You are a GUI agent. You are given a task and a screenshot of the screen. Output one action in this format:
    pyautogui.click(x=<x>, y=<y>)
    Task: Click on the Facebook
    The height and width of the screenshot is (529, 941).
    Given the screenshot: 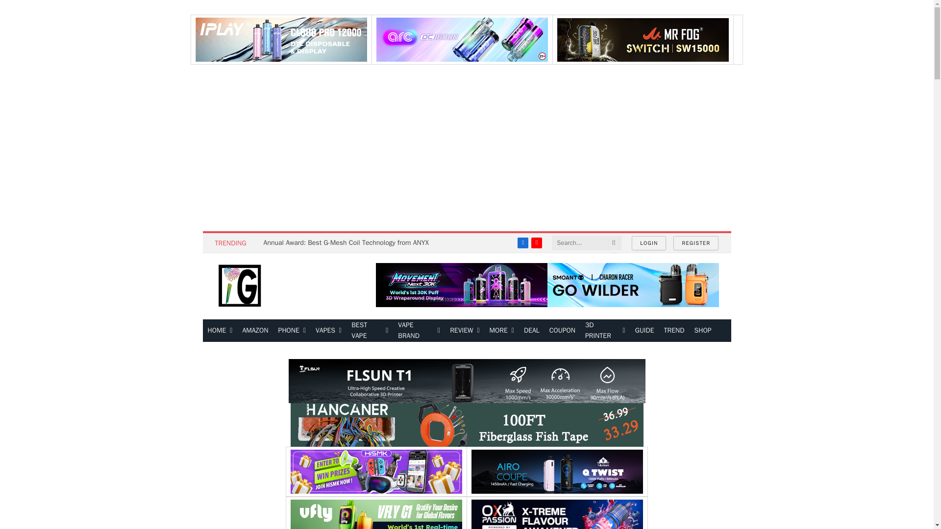 What is the action you would take?
    pyautogui.click(x=522, y=242)
    